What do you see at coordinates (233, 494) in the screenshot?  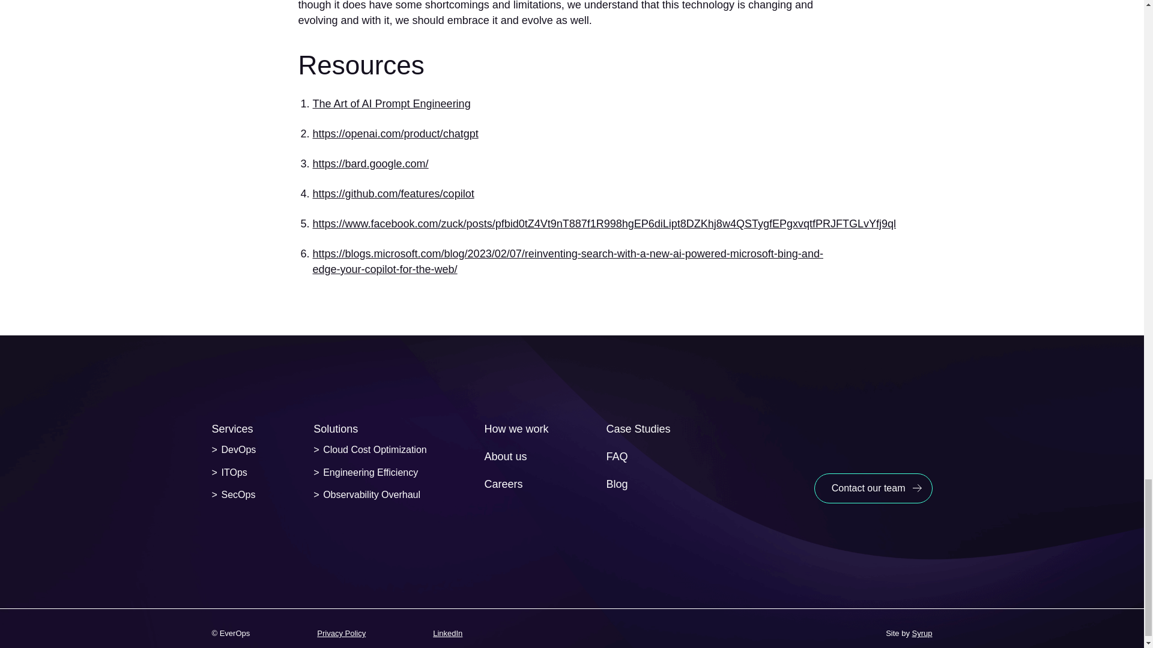 I see `SecOps` at bounding box center [233, 494].